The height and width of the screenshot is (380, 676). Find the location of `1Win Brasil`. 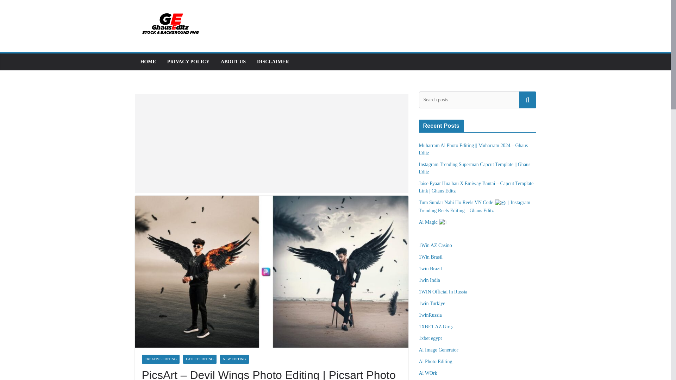

1Win Brasil is located at coordinates (431, 257).